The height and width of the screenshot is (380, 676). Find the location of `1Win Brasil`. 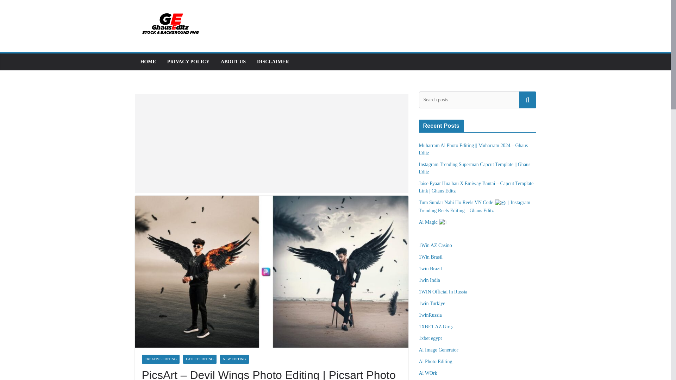

1Win Brasil is located at coordinates (431, 257).